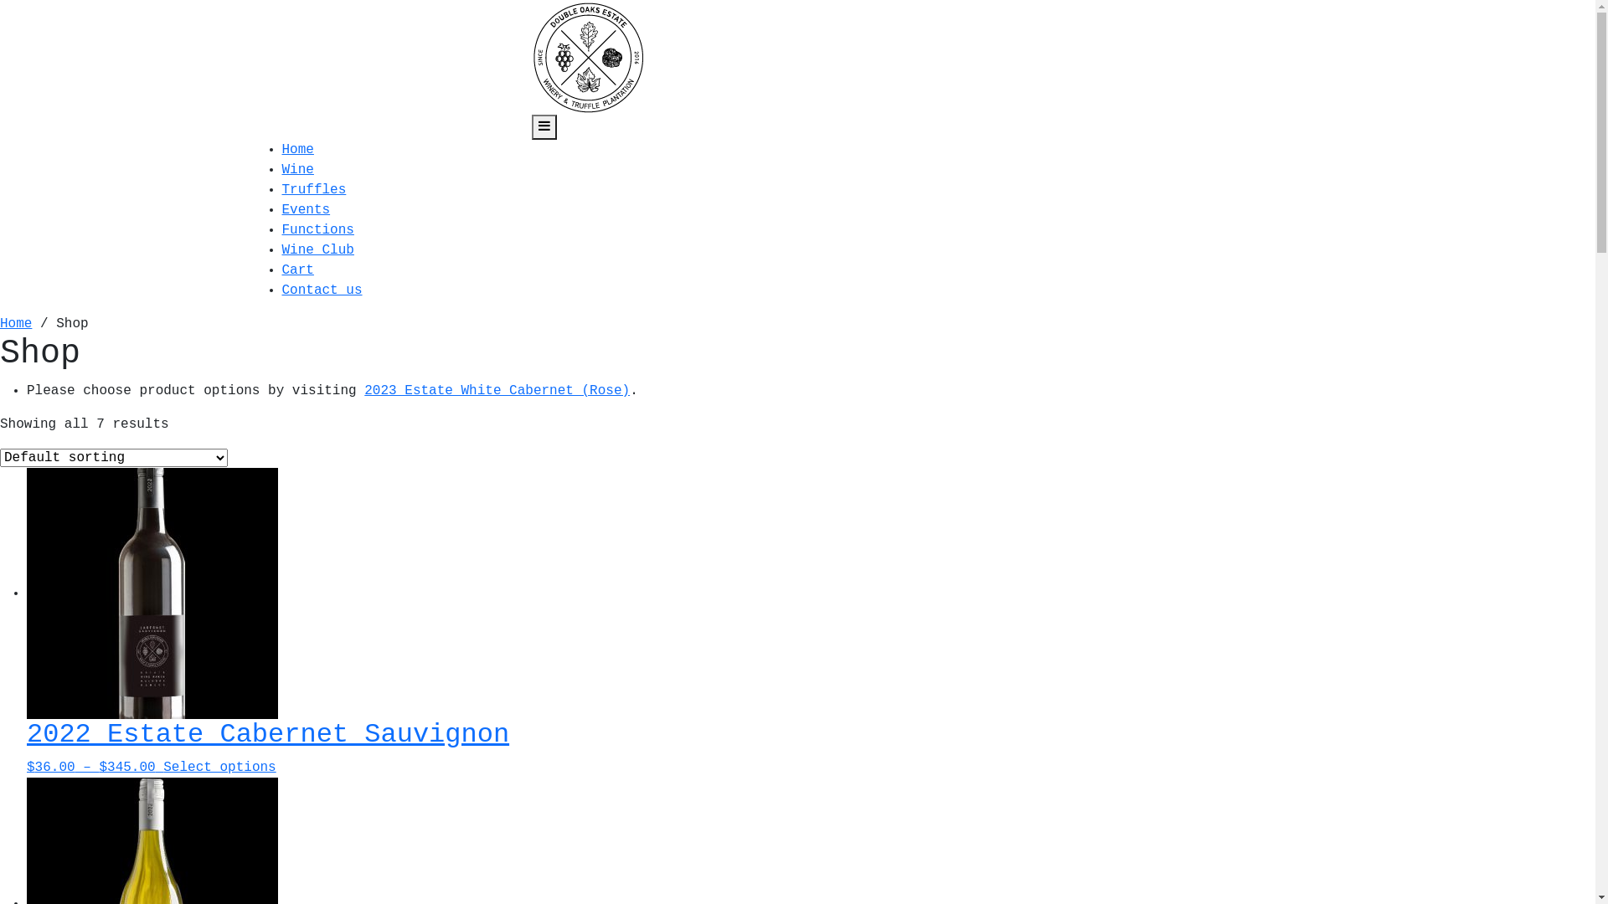 Image resolution: width=1608 pixels, height=904 pixels. What do you see at coordinates (313, 190) in the screenshot?
I see `Truffles` at bounding box center [313, 190].